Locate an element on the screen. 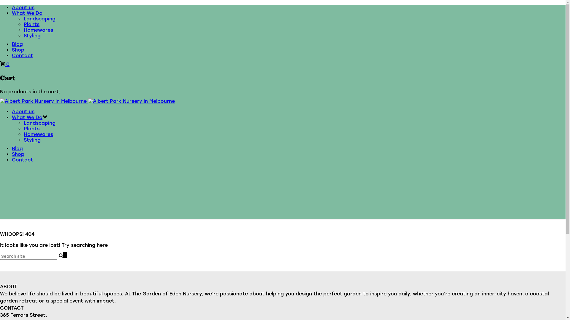 Image resolution: width=570 pixels, height=320 pixels. The Garden of Eden Nursery is located at coordinates (87, 101).